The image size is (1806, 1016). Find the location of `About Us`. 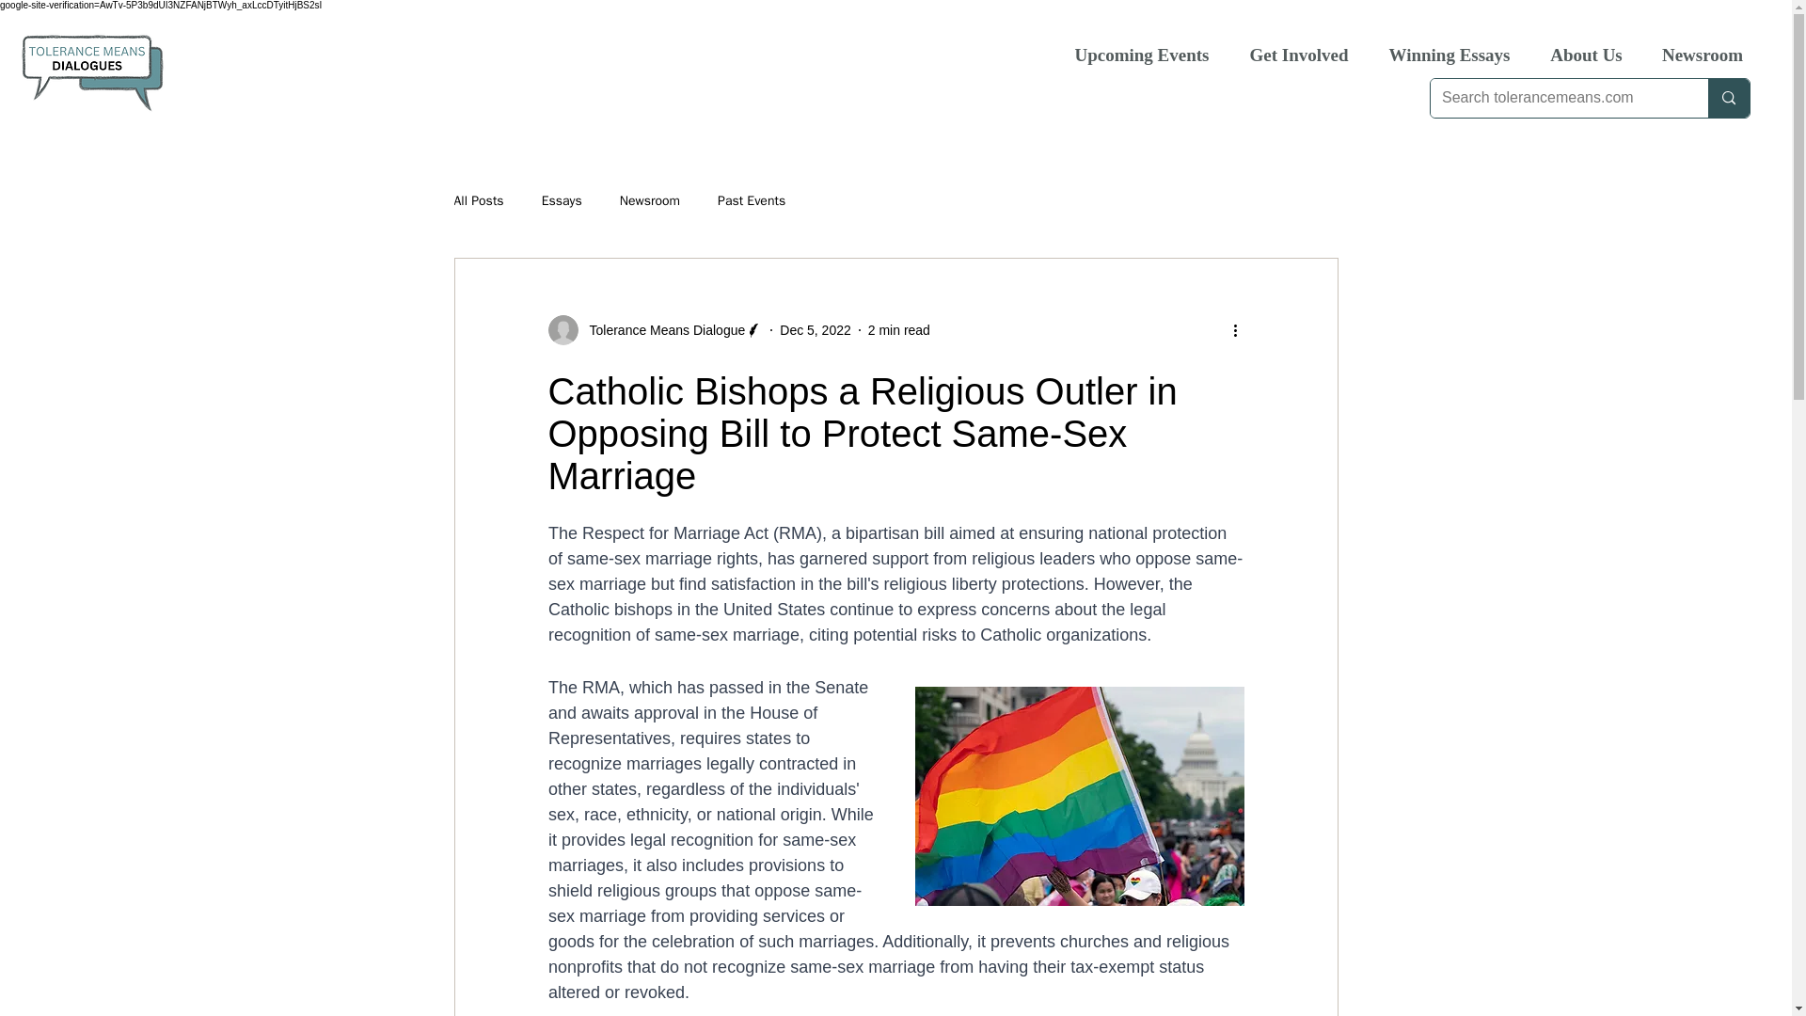

About Us is located at coordinates (1586, 55).